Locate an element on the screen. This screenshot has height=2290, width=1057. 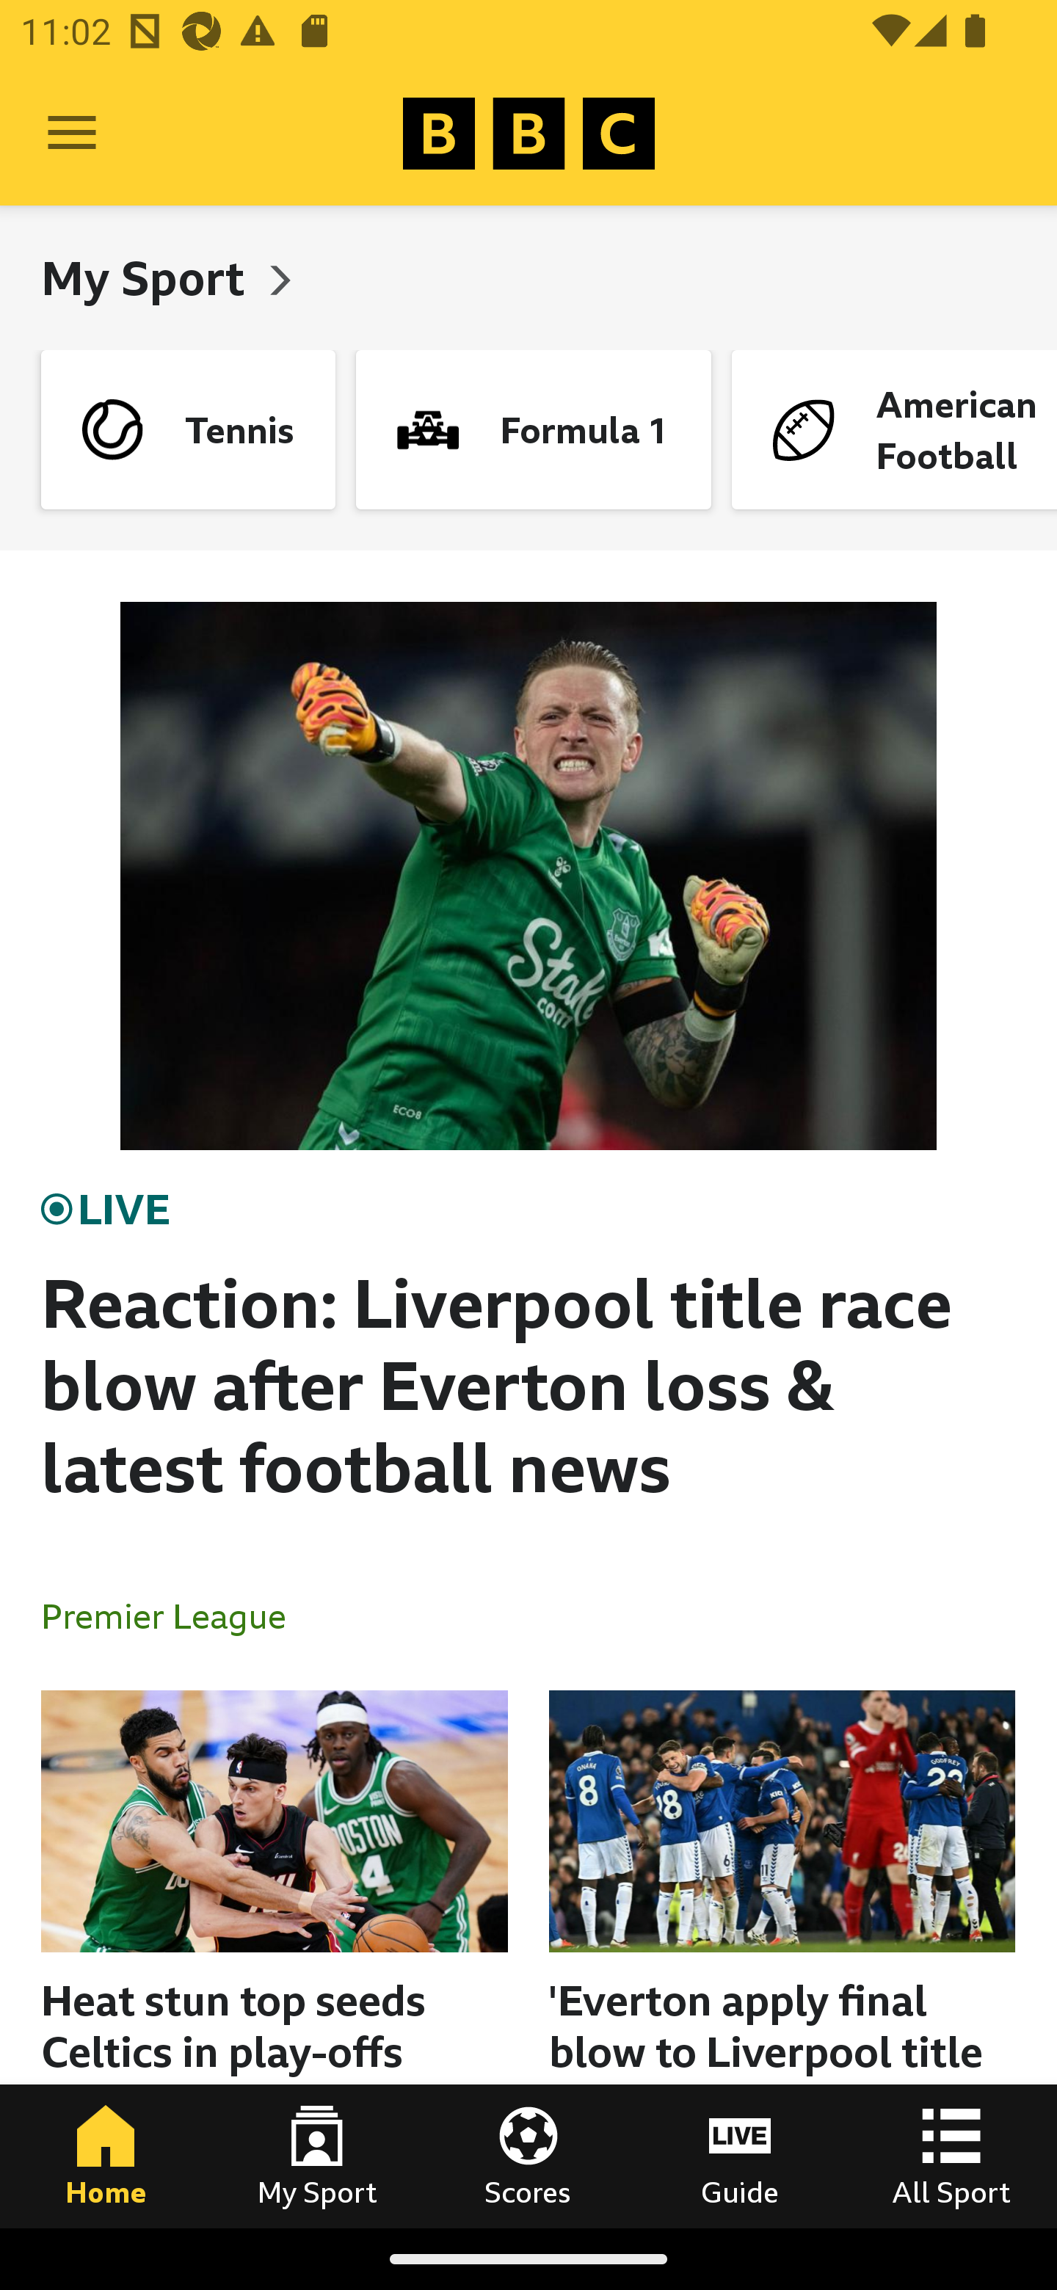
My Sport is located at coordinates (317, 2156).